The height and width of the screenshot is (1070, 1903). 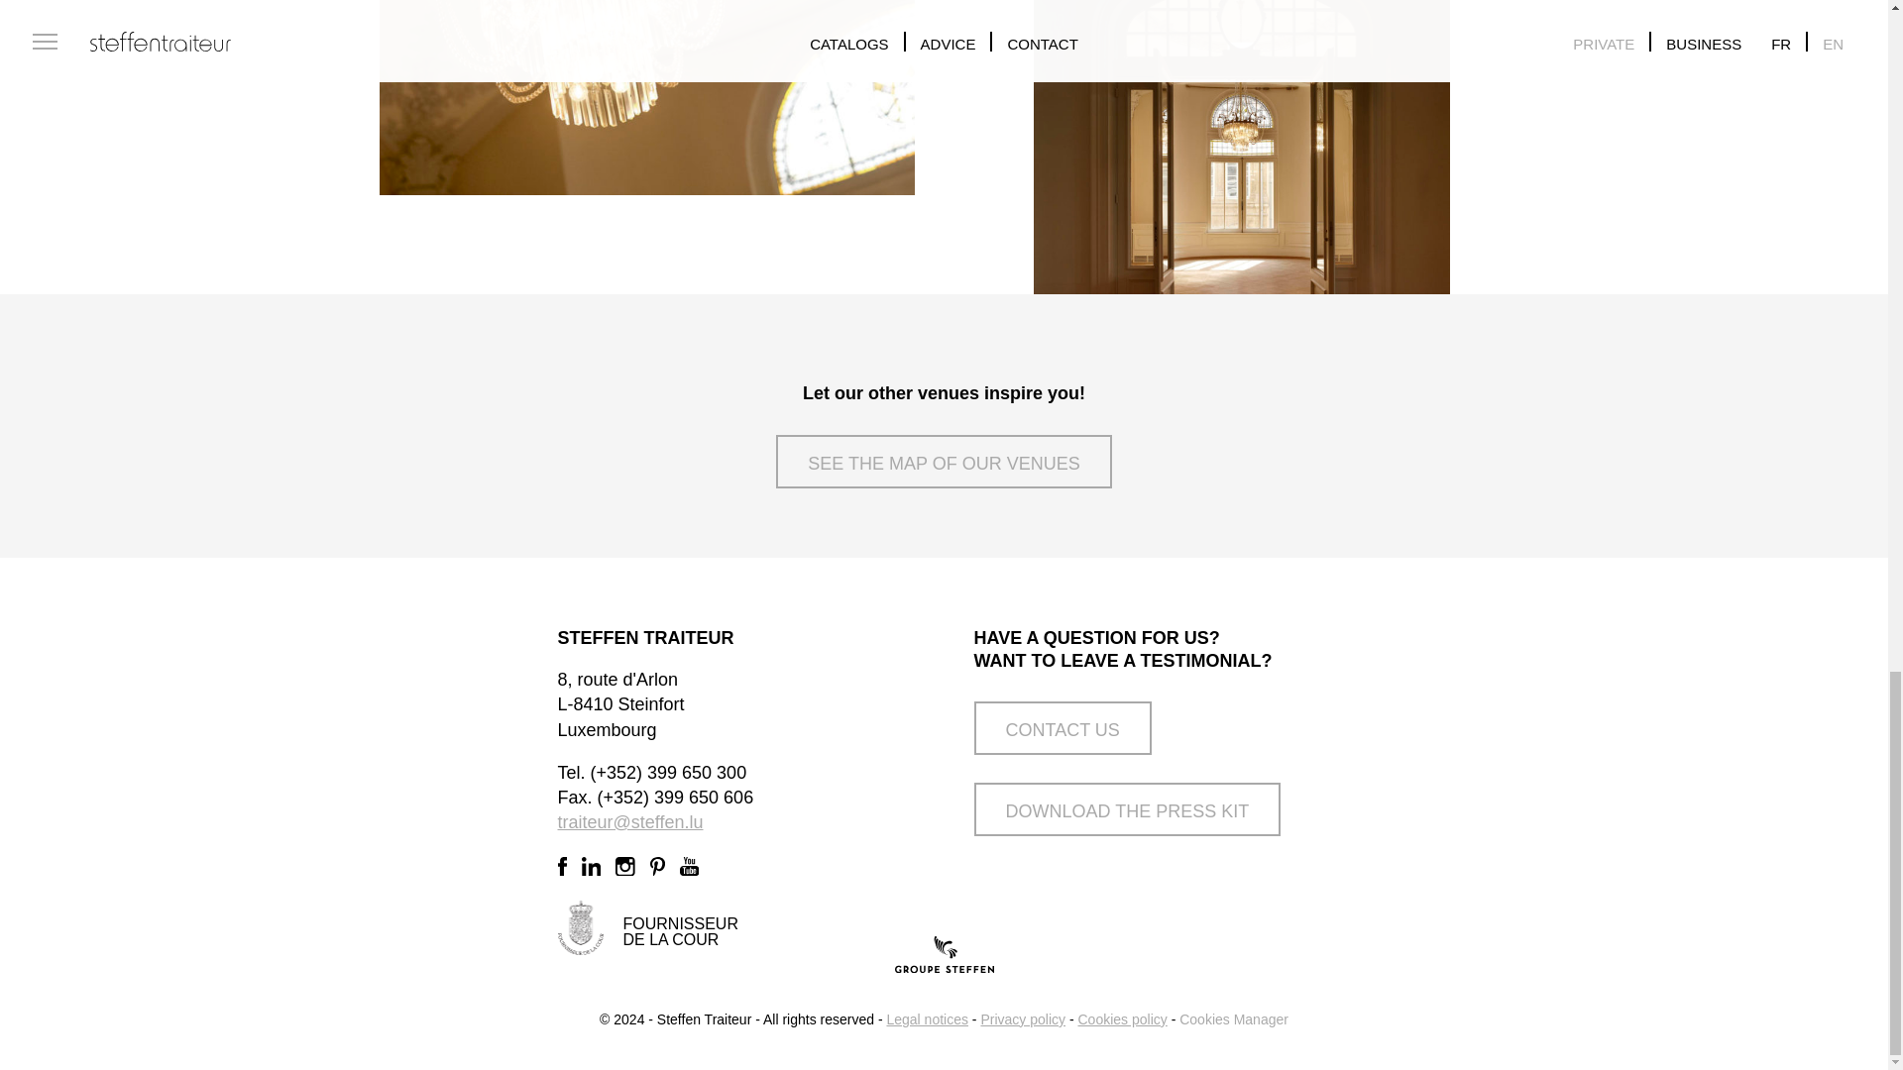 What do you see at coordinates (1062, 728) in the screenshot?
I see `CONTACT US` at bounding box center [1062, 728].